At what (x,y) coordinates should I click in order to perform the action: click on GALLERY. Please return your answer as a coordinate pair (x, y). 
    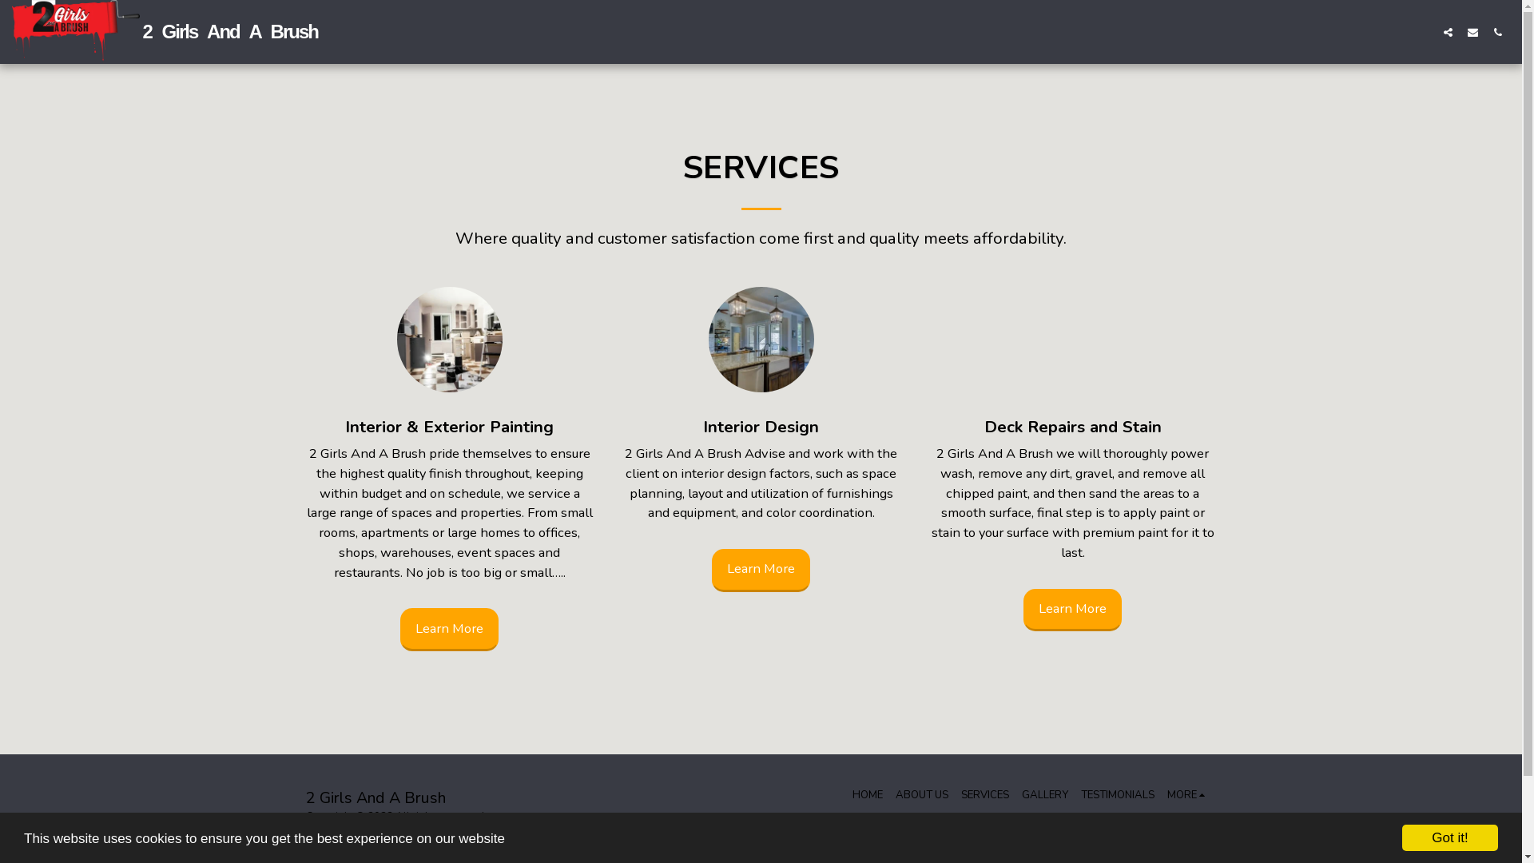
    Looking at the image, I should click on (1045, 795).